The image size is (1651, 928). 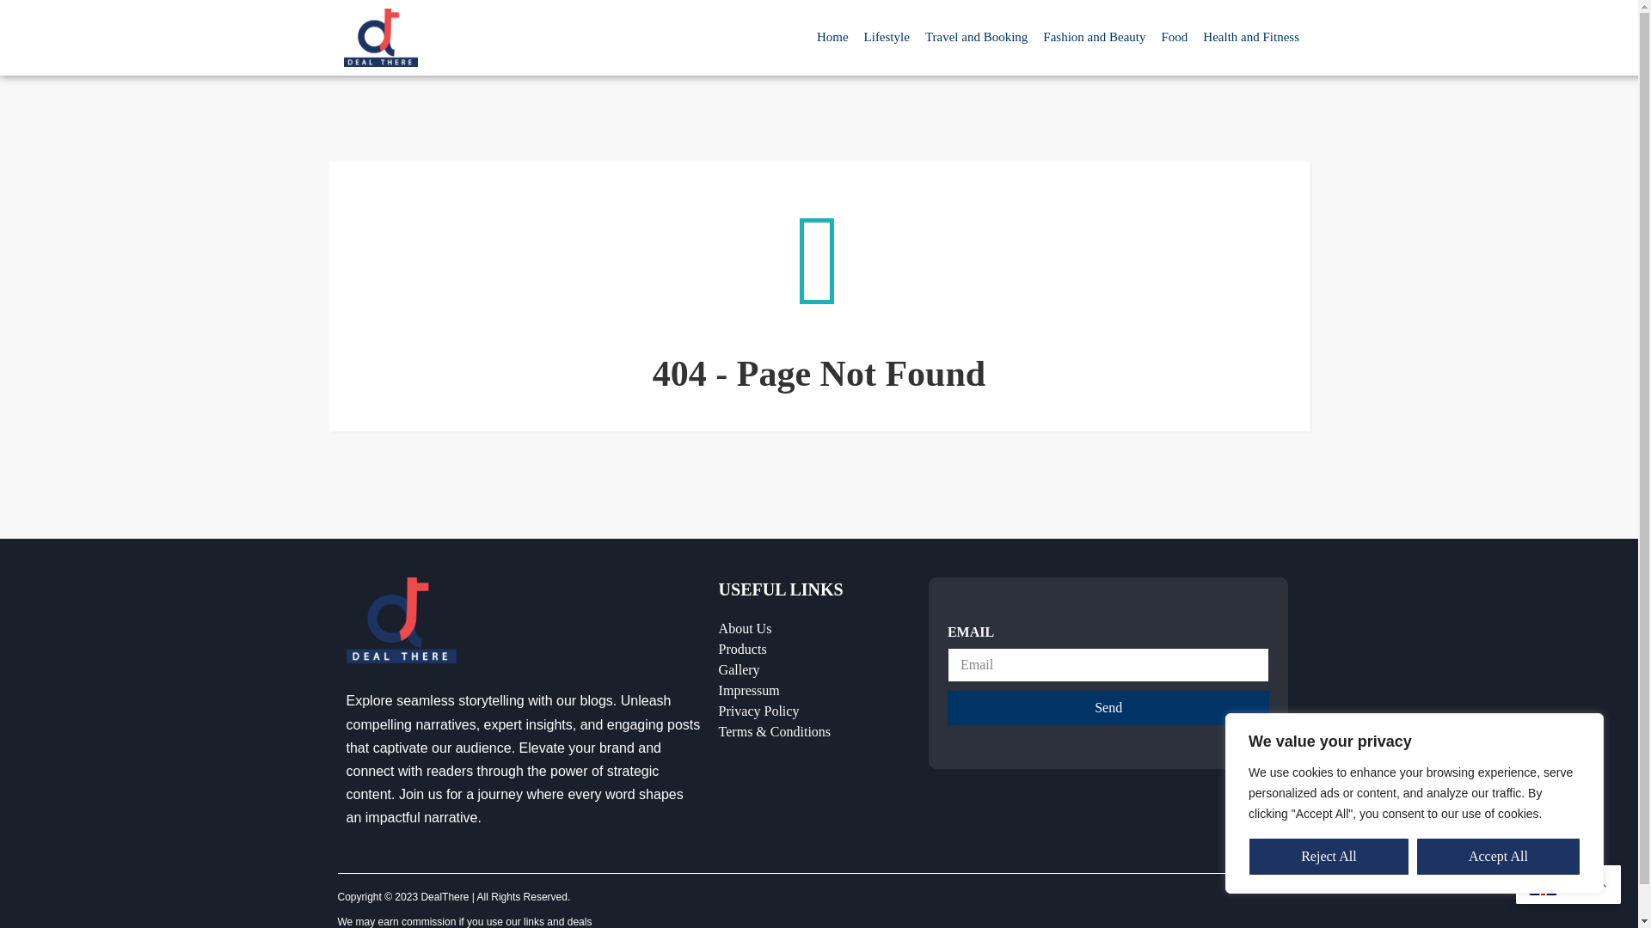 What do you see at coordinates (1094, 28) in the screenshot?
I see `Fashion and Beauty` at bounding box center [1094, 28].